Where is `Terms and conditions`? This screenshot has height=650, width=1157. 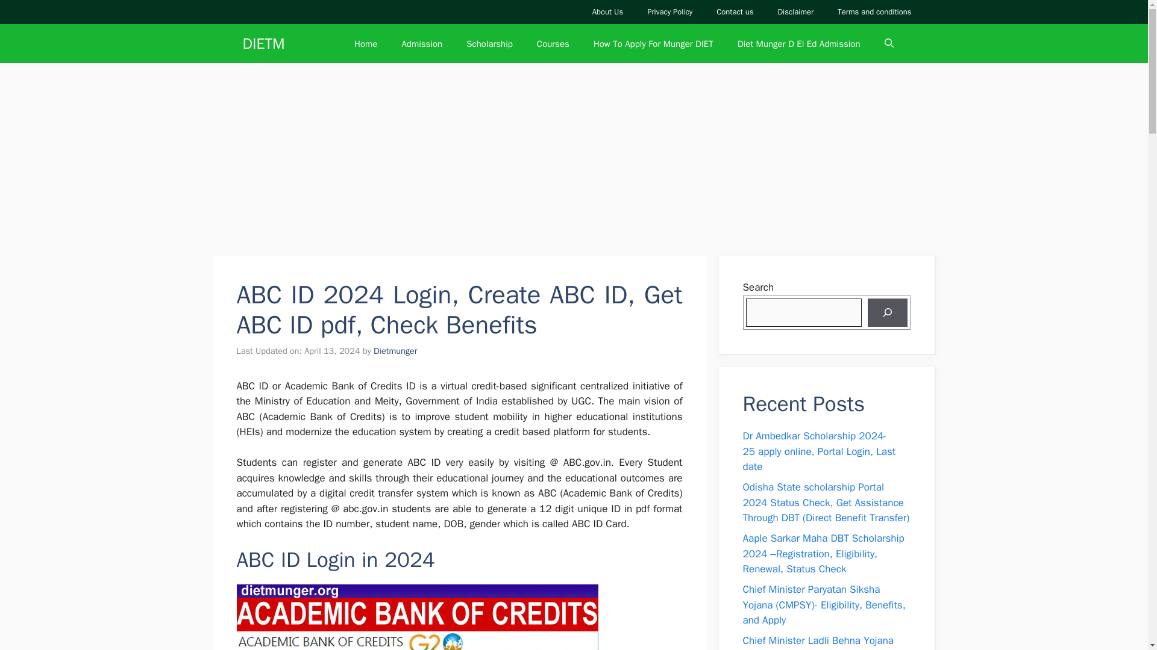 Terms and conditions is located at coordinates (874, 12).